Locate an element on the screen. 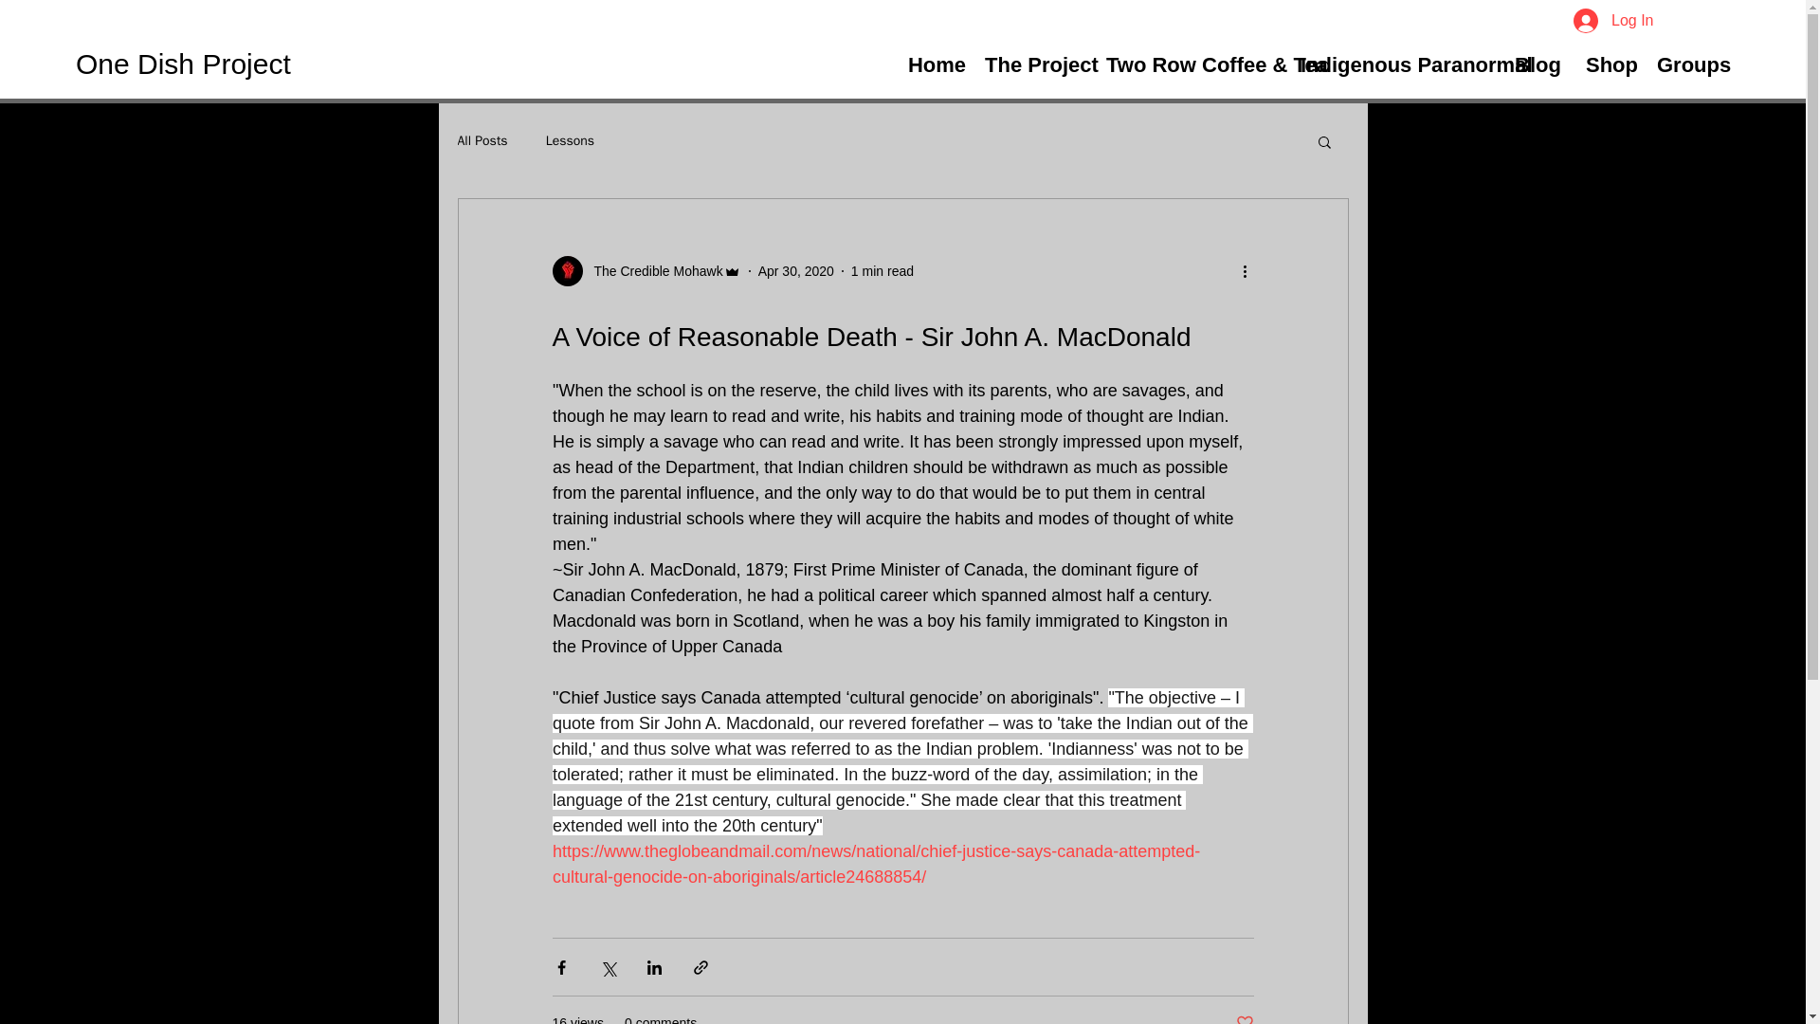 This screenshot has height=1024, width=1820. One Dish Project is located at coordinates (588, 64).